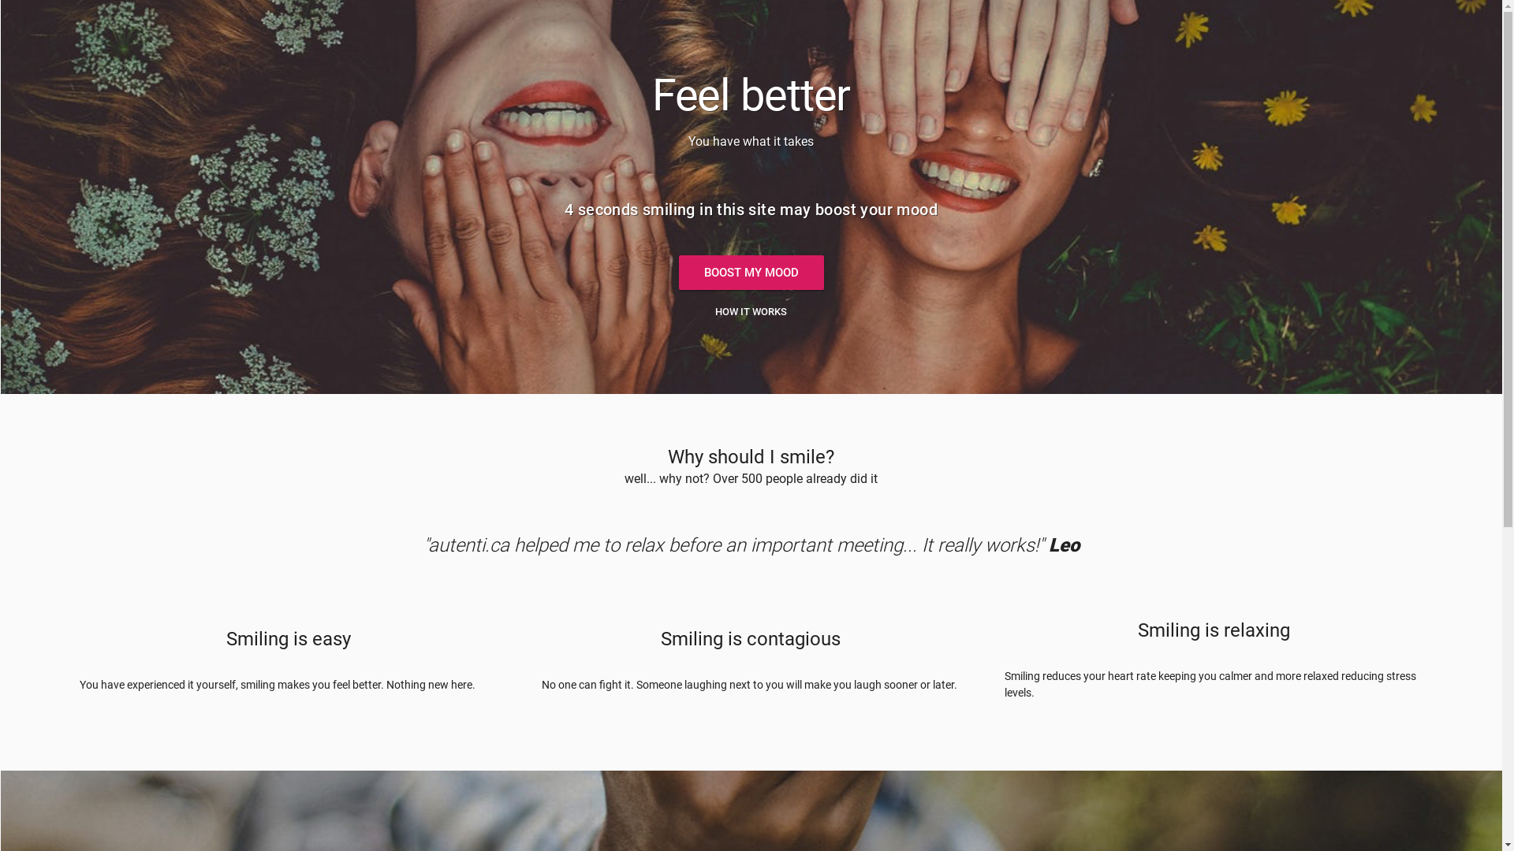 The width and height of the screenshot is (1514, 851). I want to click on BOOST MY MOOD, so click(751, 273).